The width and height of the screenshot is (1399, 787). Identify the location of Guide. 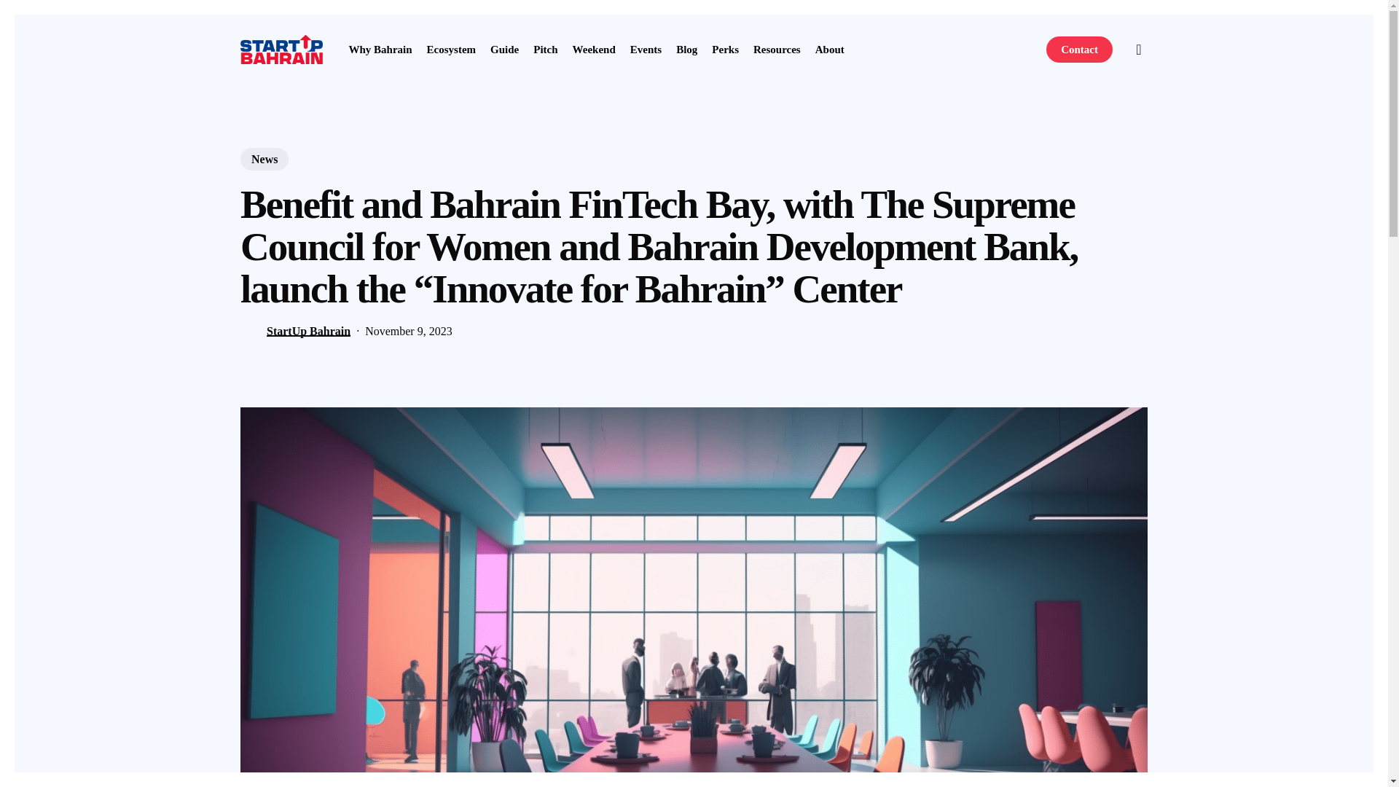
(504, 49).